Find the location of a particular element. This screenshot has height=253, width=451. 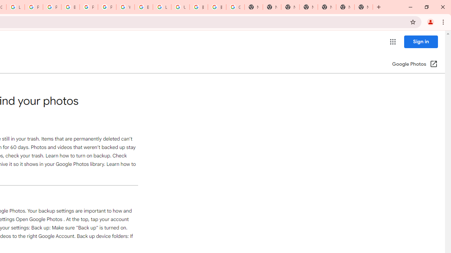

Privacy Help Center - Policies Help is located at coordinates (34, 7).